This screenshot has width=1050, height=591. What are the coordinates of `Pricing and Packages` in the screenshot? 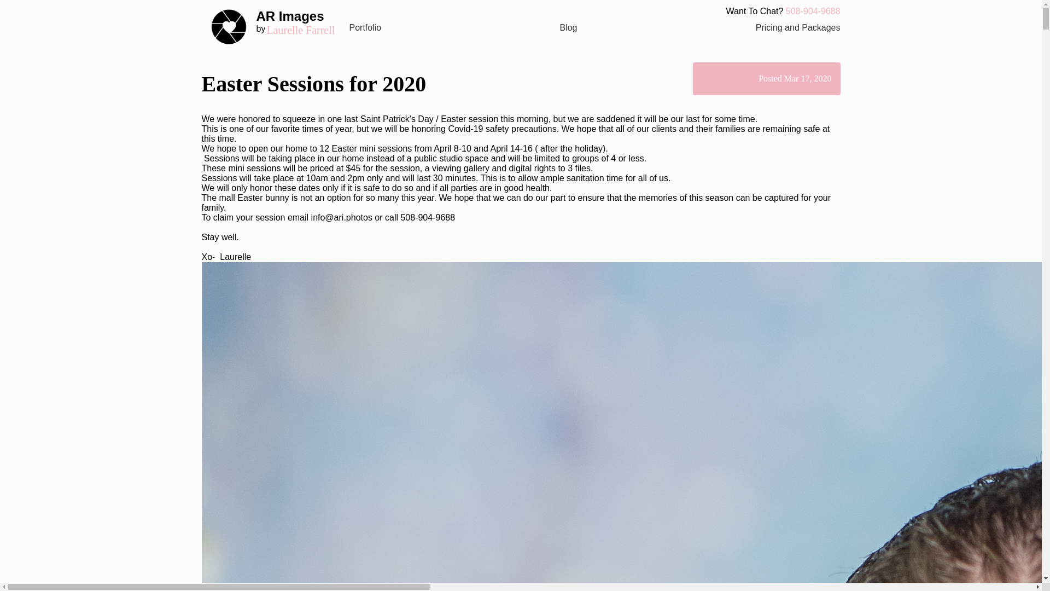 It's located at (798, 27).